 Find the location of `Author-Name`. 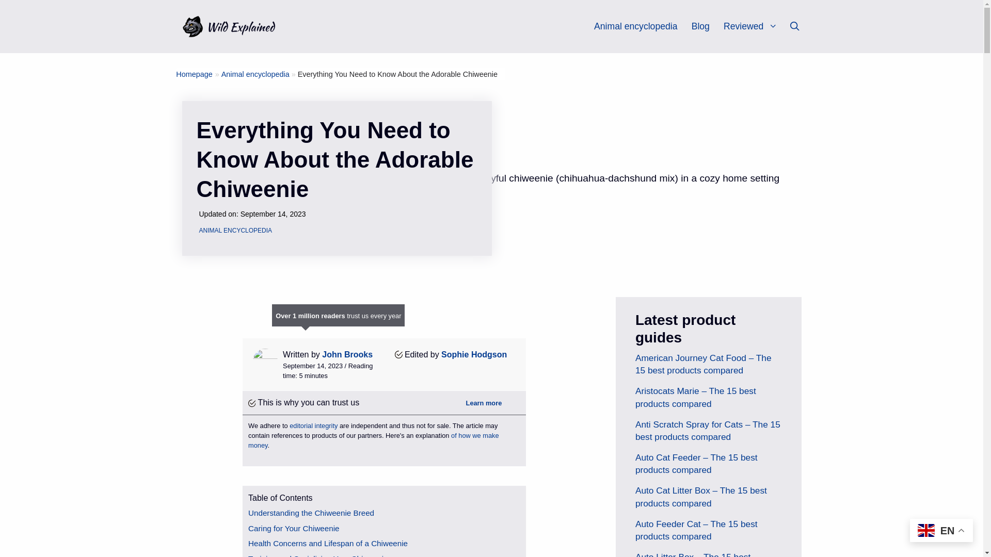

Author-Name is located at coordinates (347, 354).